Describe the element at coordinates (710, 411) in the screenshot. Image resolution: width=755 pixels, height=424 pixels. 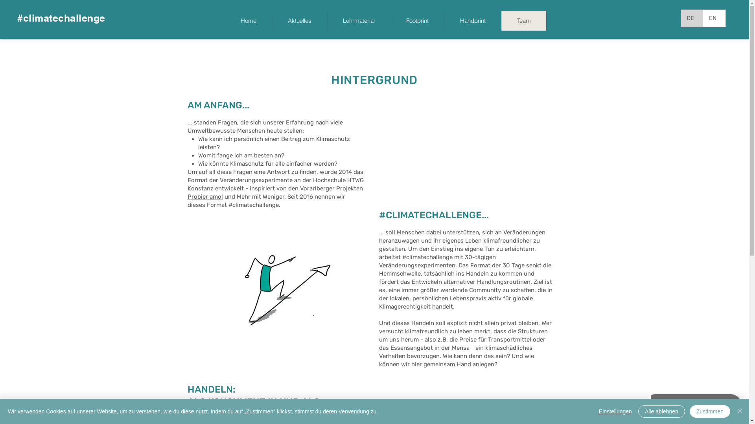
I see `Zustimmen` at that location.